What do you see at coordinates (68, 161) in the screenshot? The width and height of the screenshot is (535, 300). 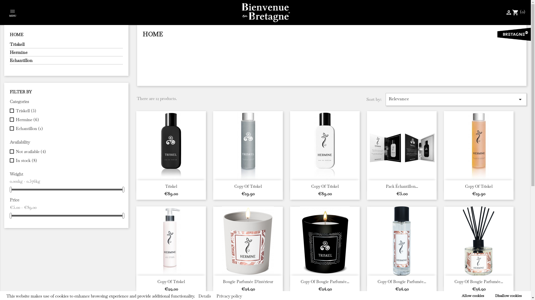 I see `In stock (8)` at bounding box center [68, 161].